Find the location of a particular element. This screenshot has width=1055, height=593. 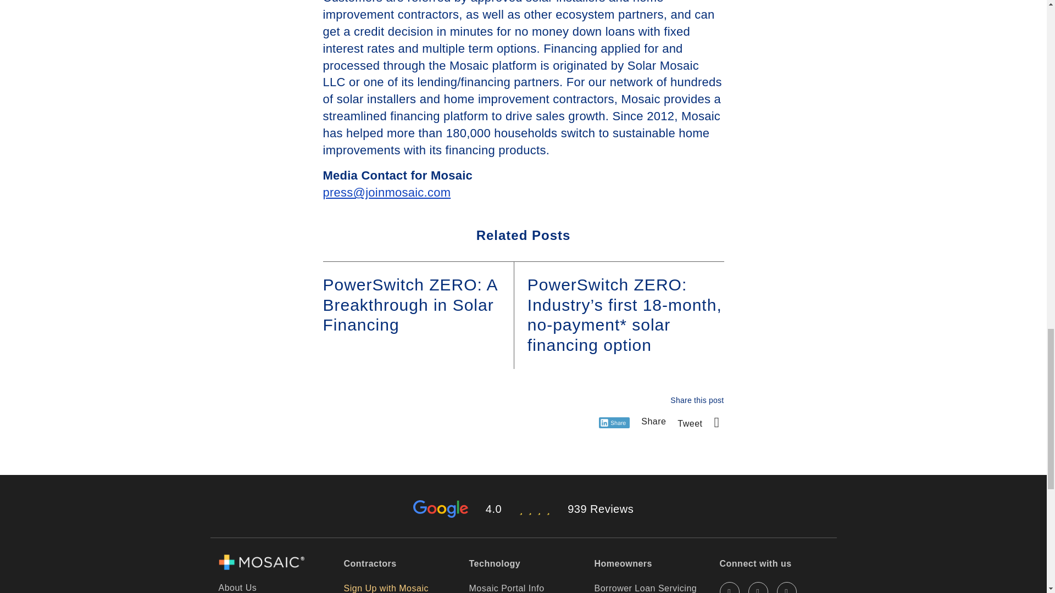

Tweet is located at coordinates (690, 423).